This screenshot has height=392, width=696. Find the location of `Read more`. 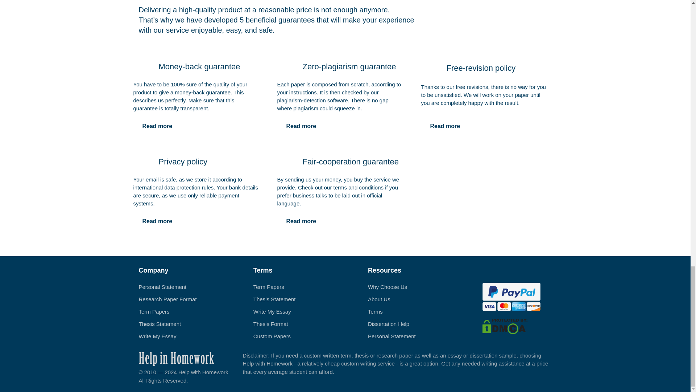

Read more is located at coordinates (157, 126).